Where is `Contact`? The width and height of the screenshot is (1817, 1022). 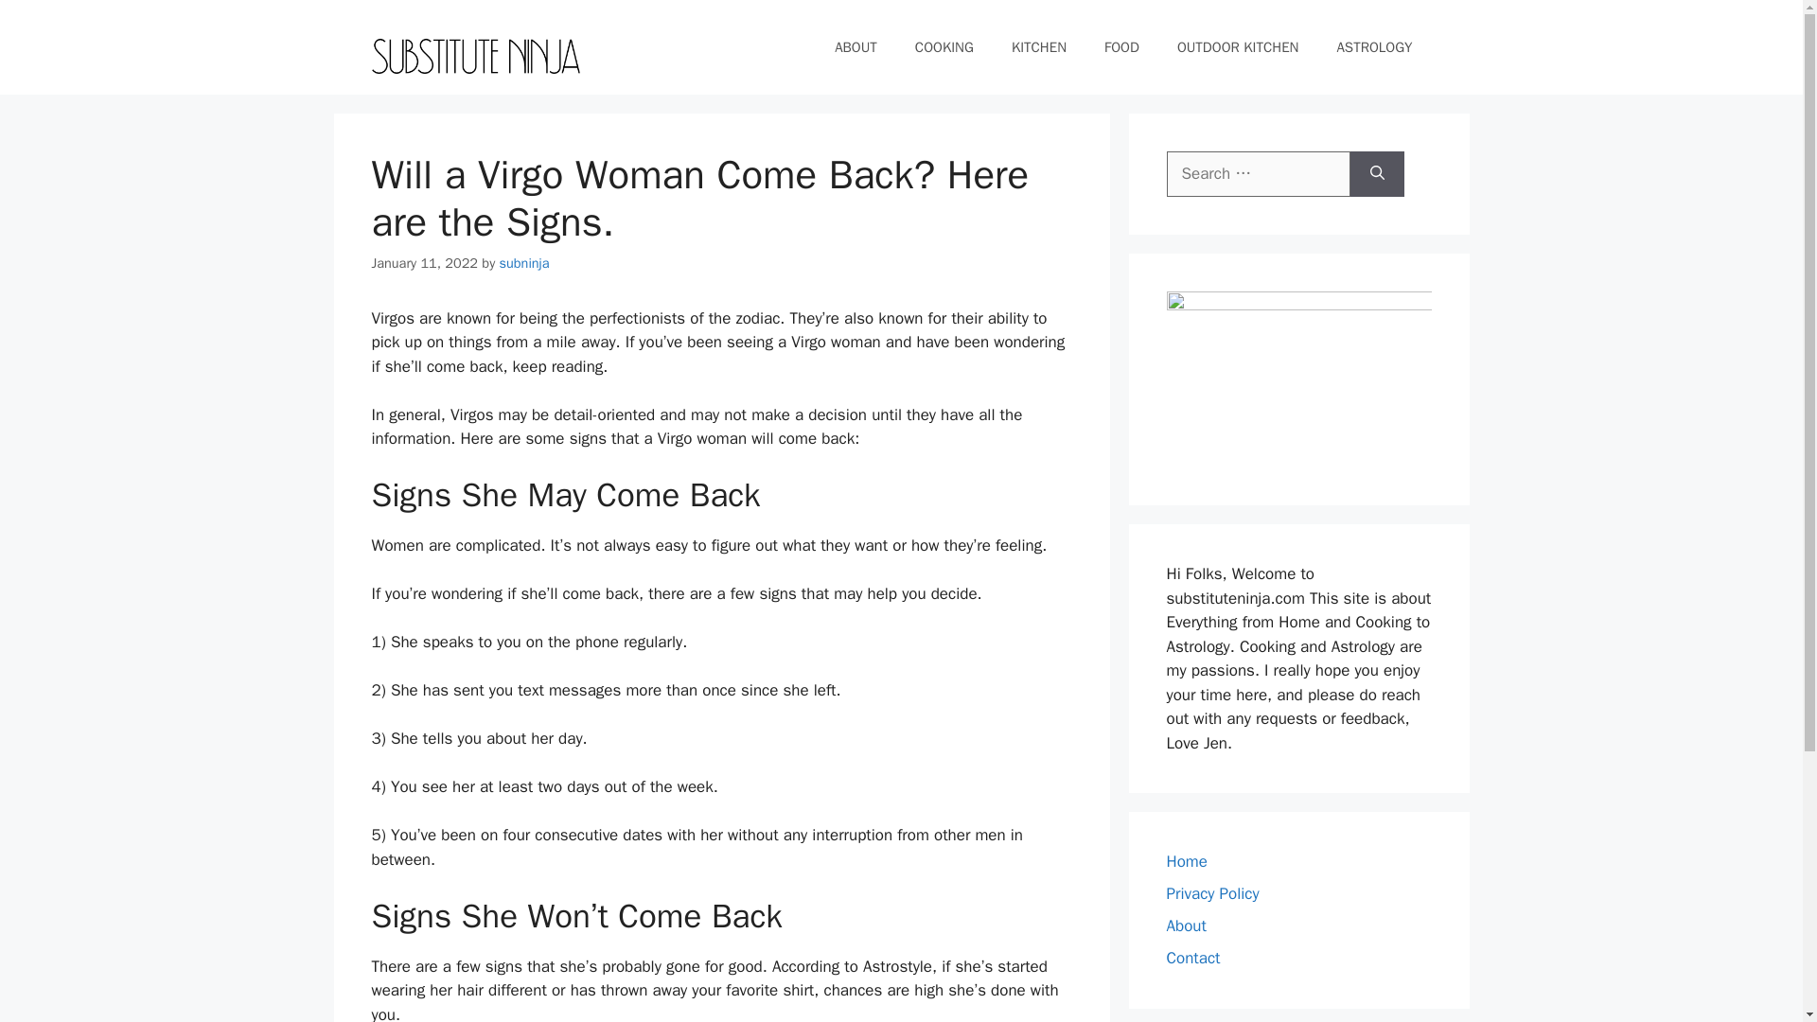
Contact is located at coordinates (1192, 958).